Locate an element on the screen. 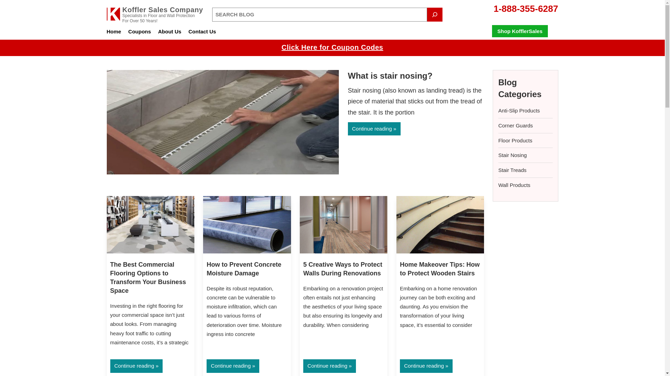 This screenshot has height=376, width=670. Home Makeover Tips: How to Protect Wooden Stairs is located at coordinates (440, 269).